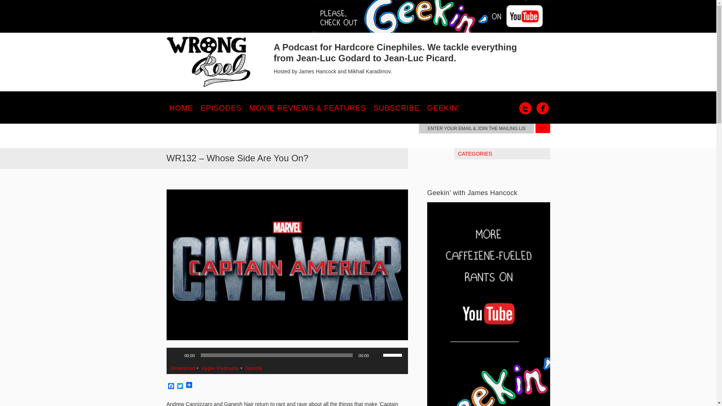 This screenshot has width=722, height=406. Describe the element at coordinates (208, 62) in the screenshot. I see `Wrong Reel Productions` at that location.